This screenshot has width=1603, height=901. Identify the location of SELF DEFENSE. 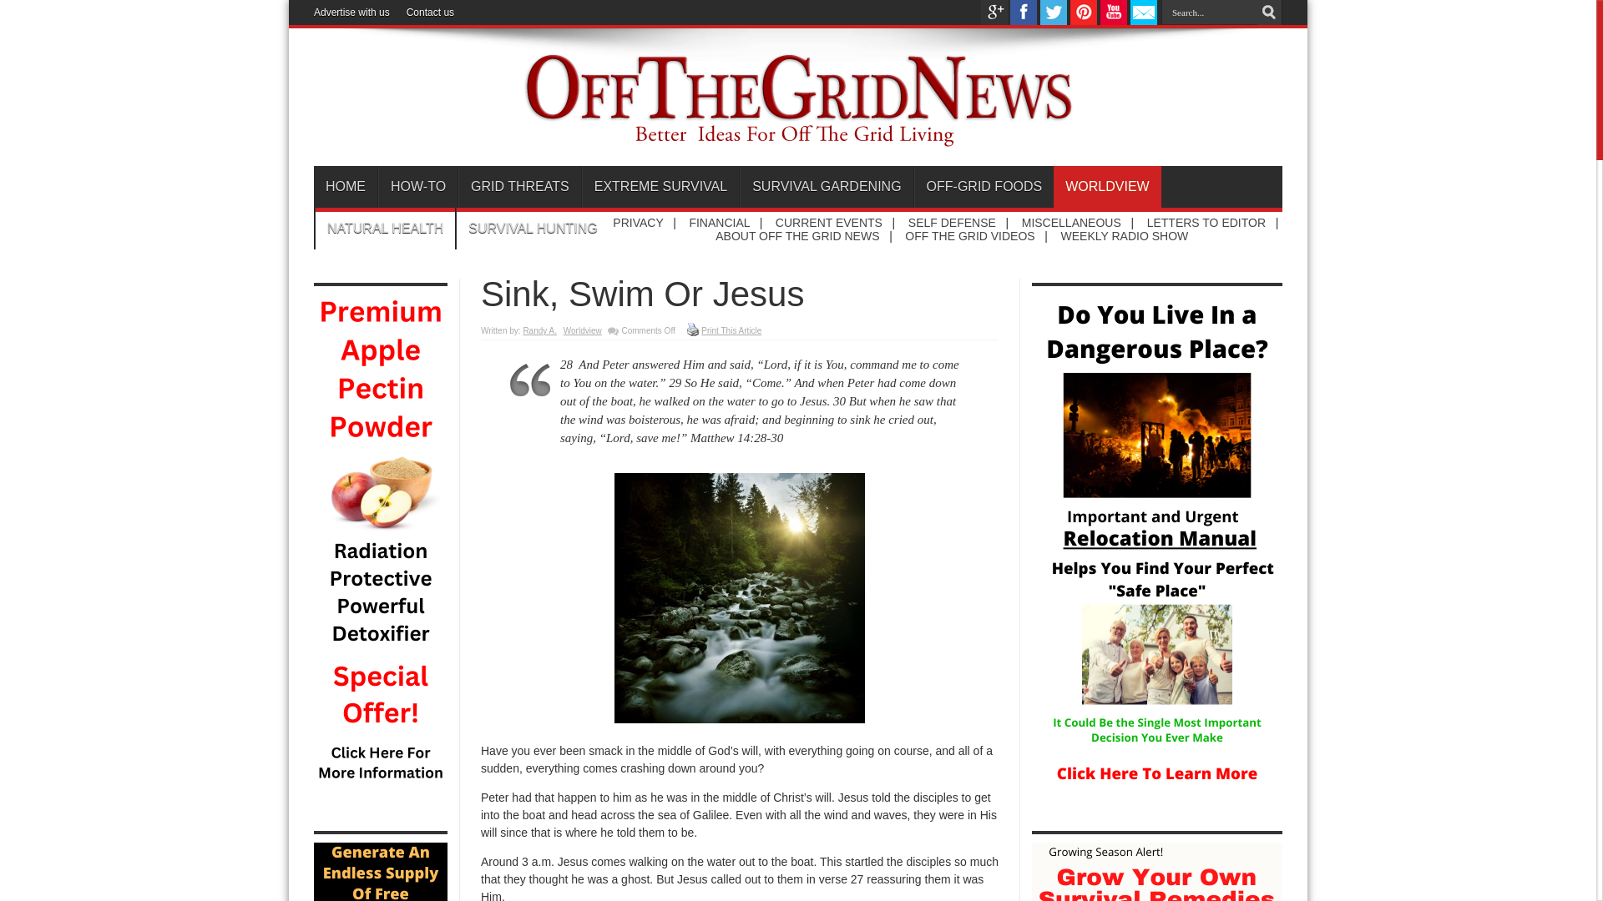
(952, 223).